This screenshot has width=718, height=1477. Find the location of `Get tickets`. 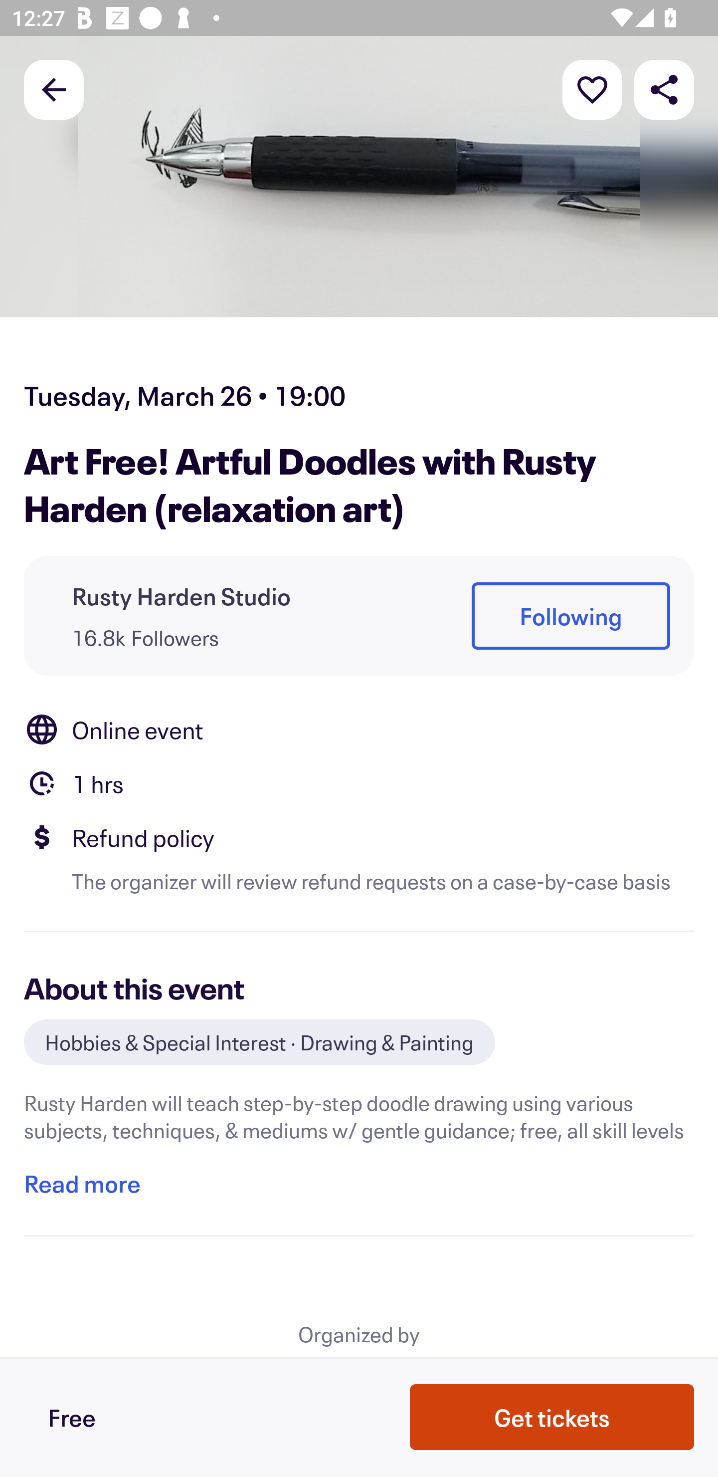

Get tickets is located at coordinates (552, 1417).